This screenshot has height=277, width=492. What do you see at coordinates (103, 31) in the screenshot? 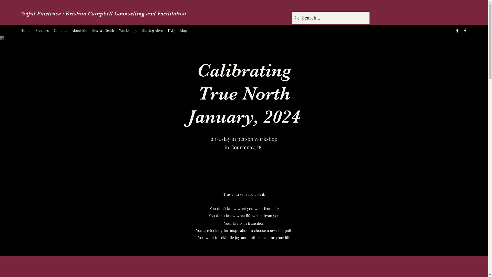
I see `Sex Art Death` at bounding box center [103, 31].